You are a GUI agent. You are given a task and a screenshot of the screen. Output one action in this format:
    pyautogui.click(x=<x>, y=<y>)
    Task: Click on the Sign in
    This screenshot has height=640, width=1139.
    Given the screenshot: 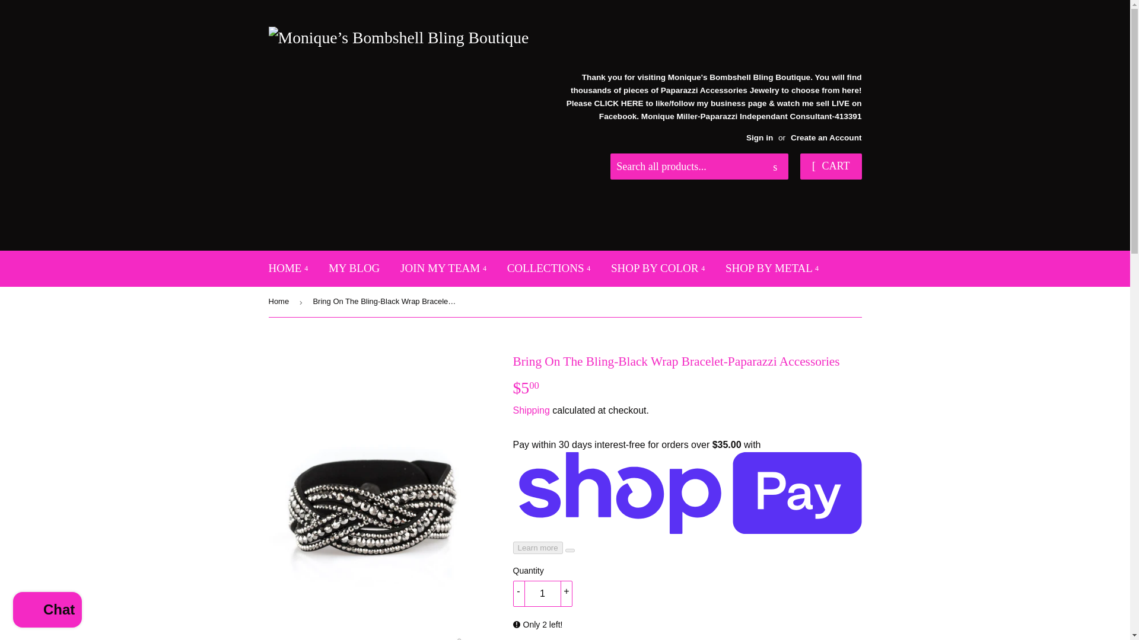 What is the action you would take?
    pyautogui.click(x=759, y=137)
    